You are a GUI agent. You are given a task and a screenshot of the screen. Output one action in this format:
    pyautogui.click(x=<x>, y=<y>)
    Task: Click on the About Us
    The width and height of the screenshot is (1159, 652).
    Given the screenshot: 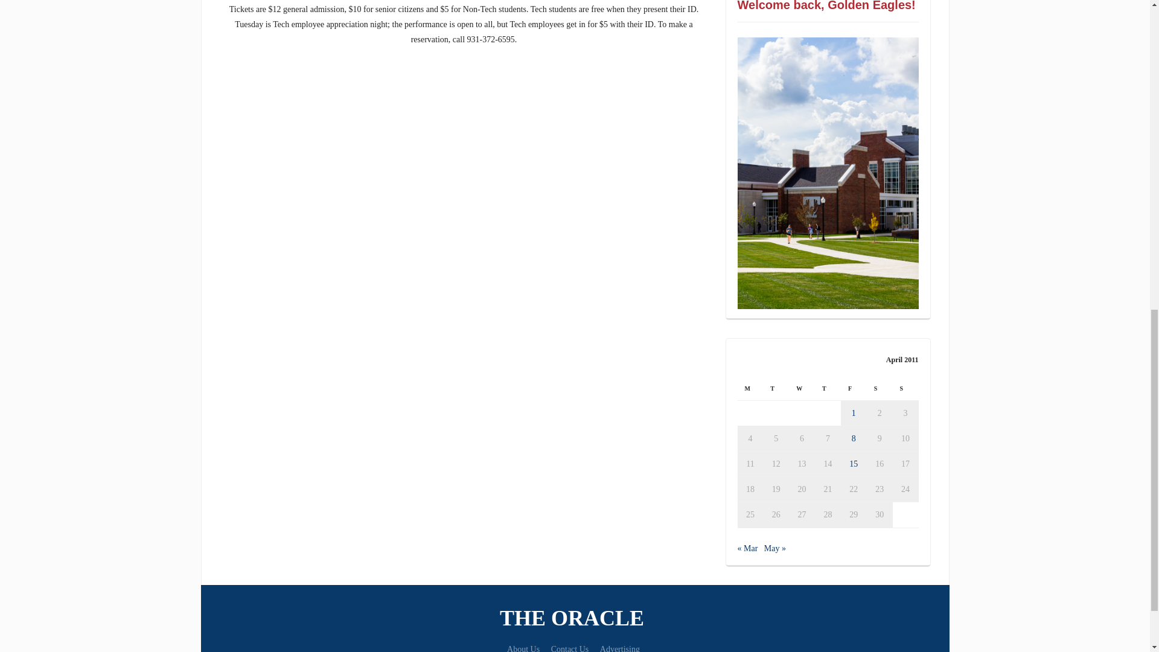 What is the action you would take?
    pyautogui.click(x=523, y=648)
    